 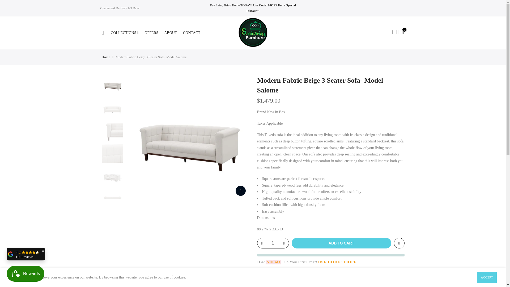 I want to click on 1, so click(x=273, y=243).